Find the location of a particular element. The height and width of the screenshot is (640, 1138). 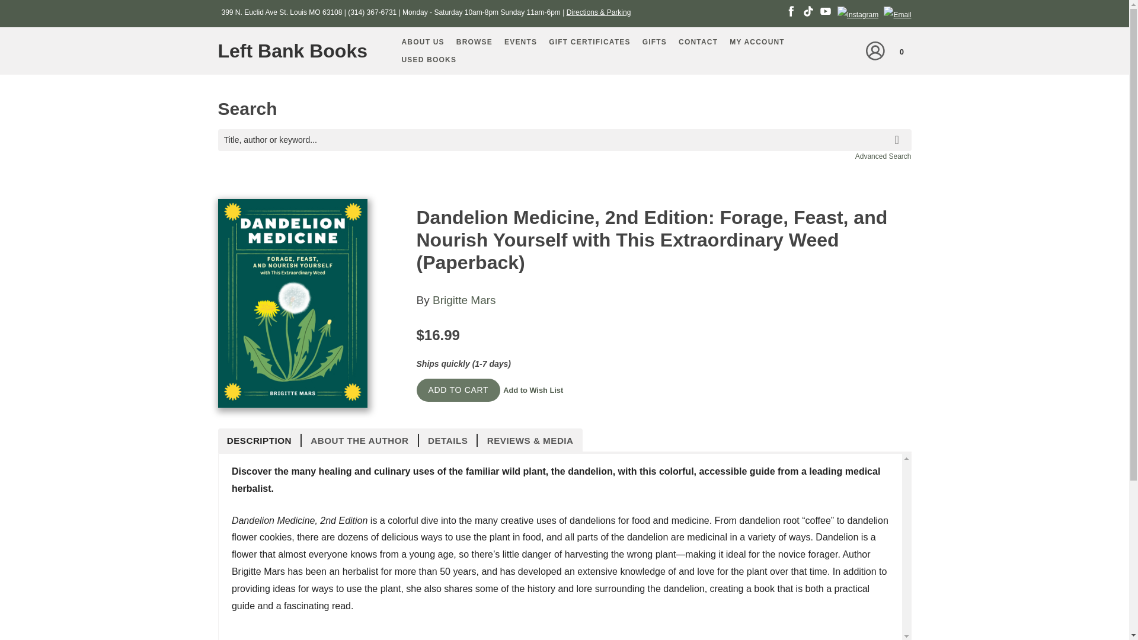

EVENTS is located at coordinates (520, 42).